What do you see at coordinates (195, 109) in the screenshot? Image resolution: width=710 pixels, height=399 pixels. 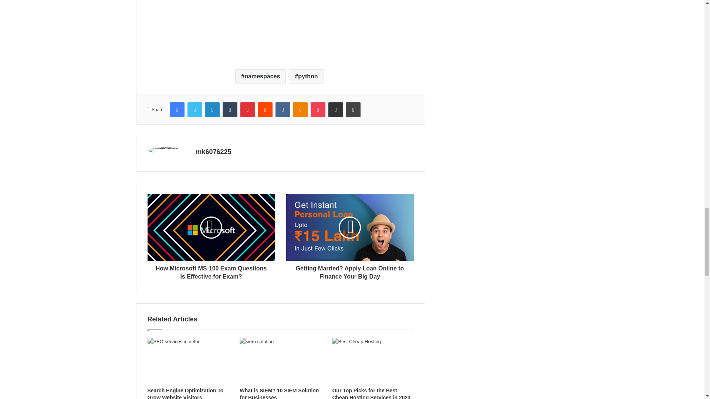 I see `Twitter` at bounding box center [195, 109].